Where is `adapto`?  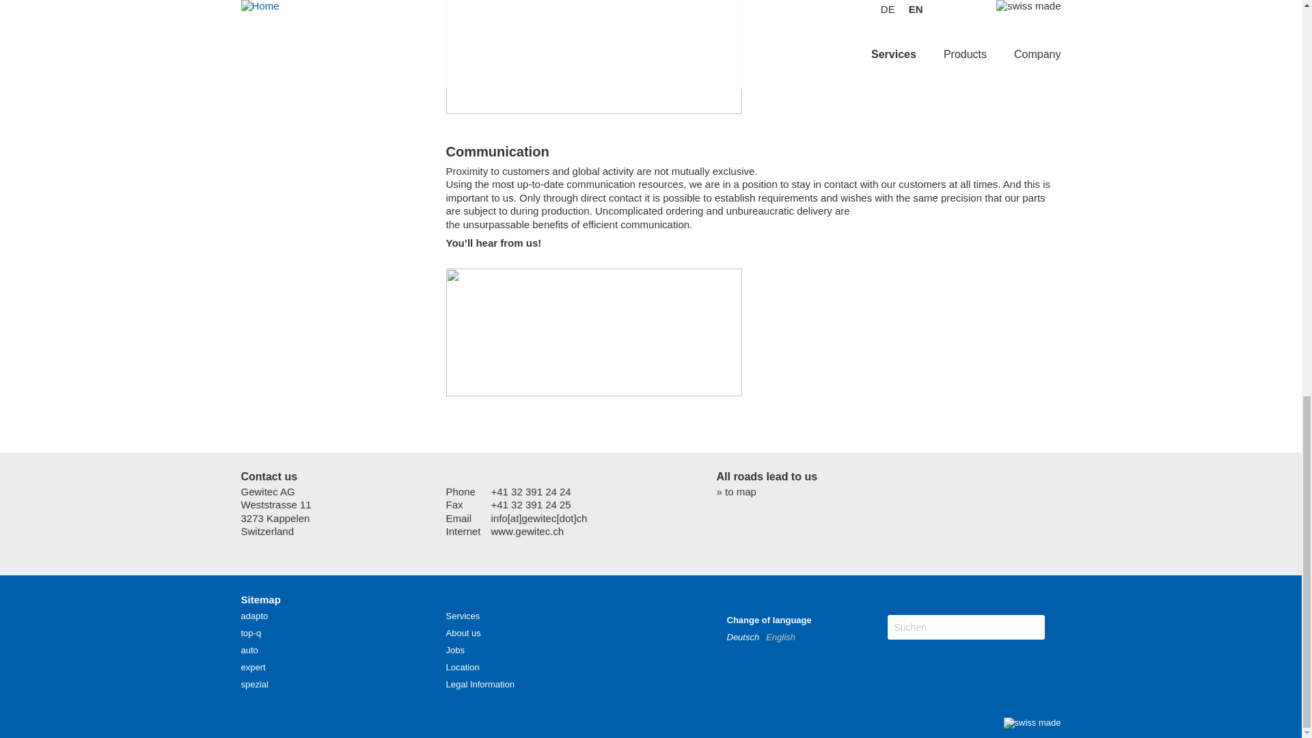
adapto is located at coordinates (254, 616).